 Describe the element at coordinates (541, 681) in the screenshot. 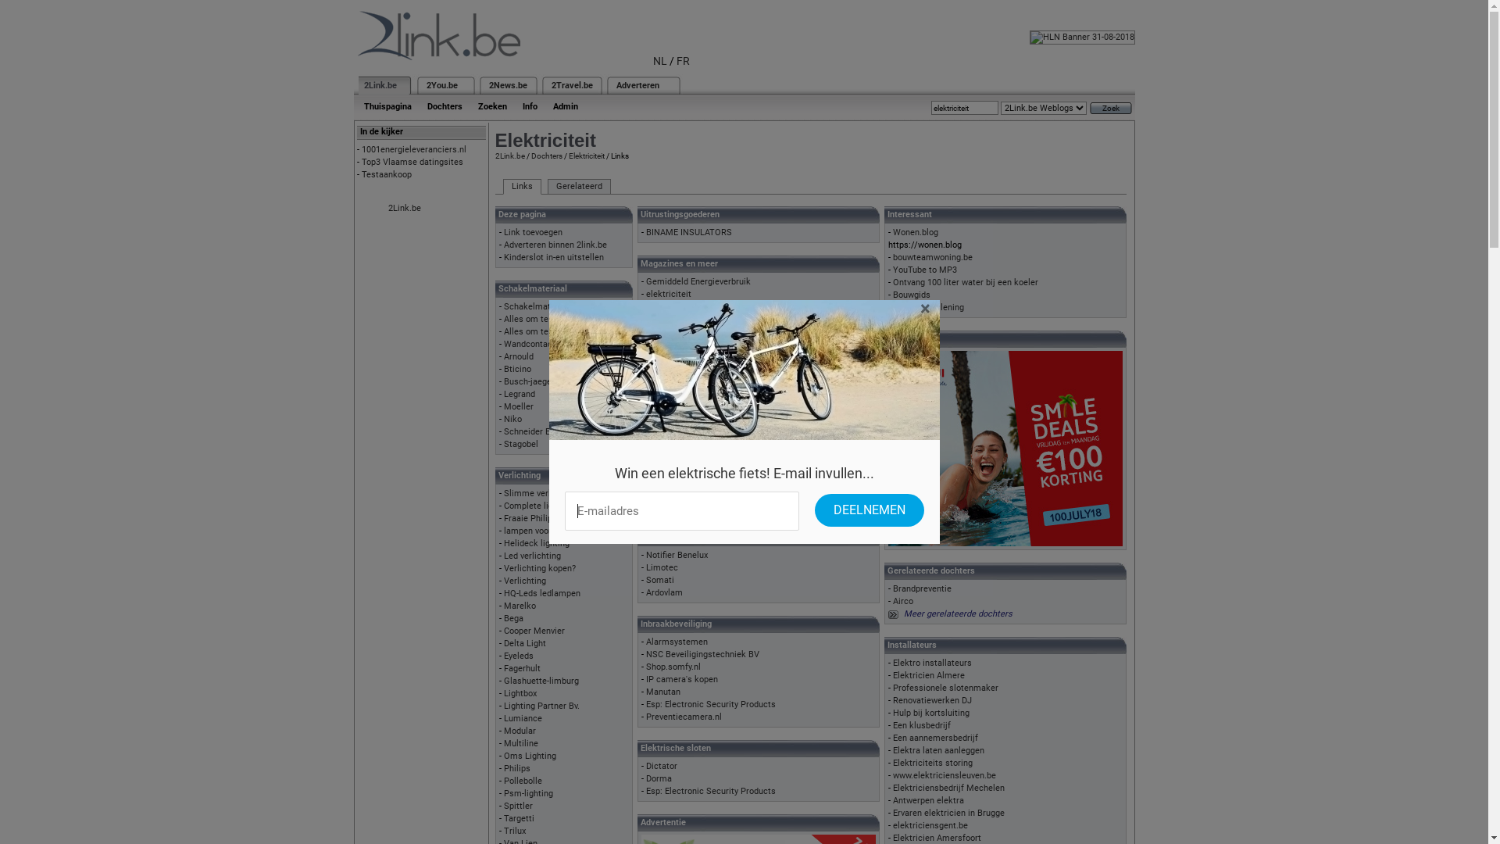

I see `Glashuette-limburg` at that location.